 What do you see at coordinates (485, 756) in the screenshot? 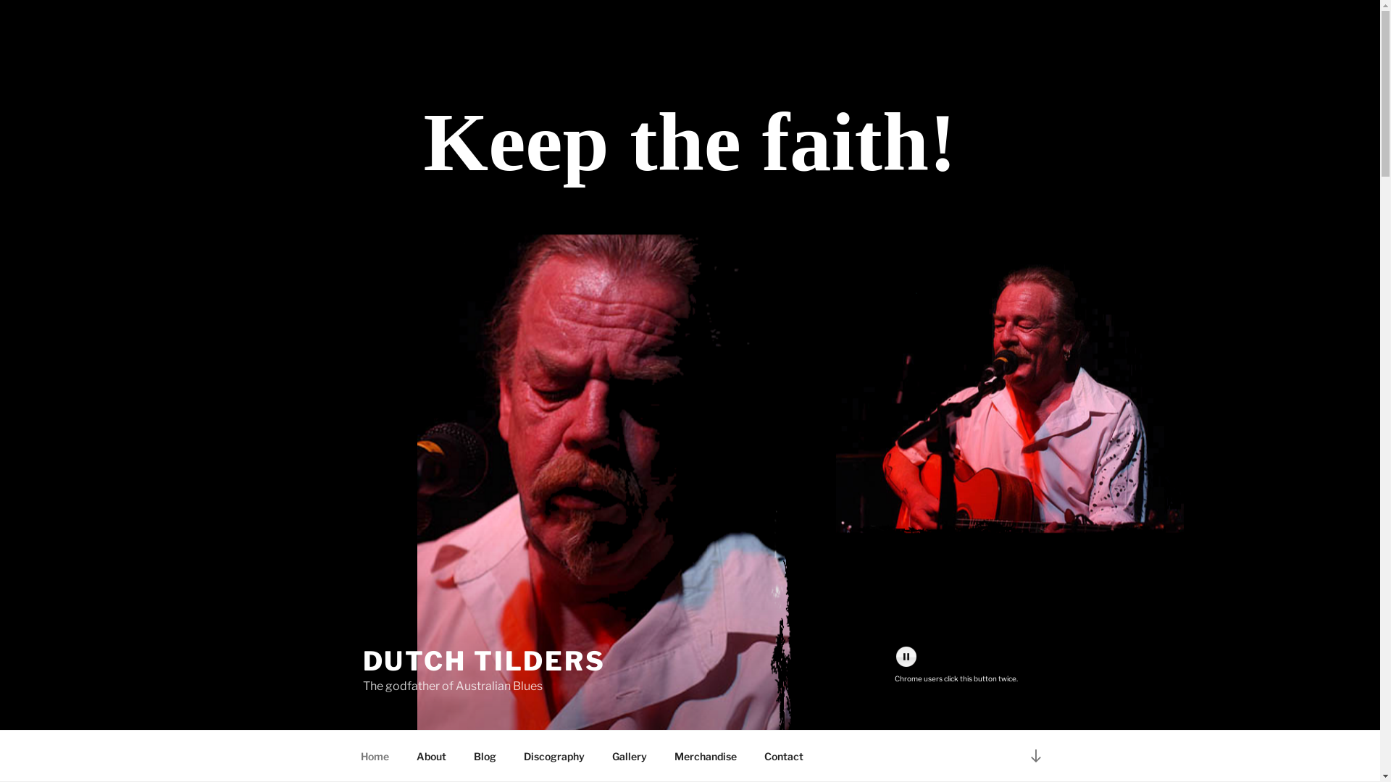
I see `Blog` at bounding box center [485, 756].